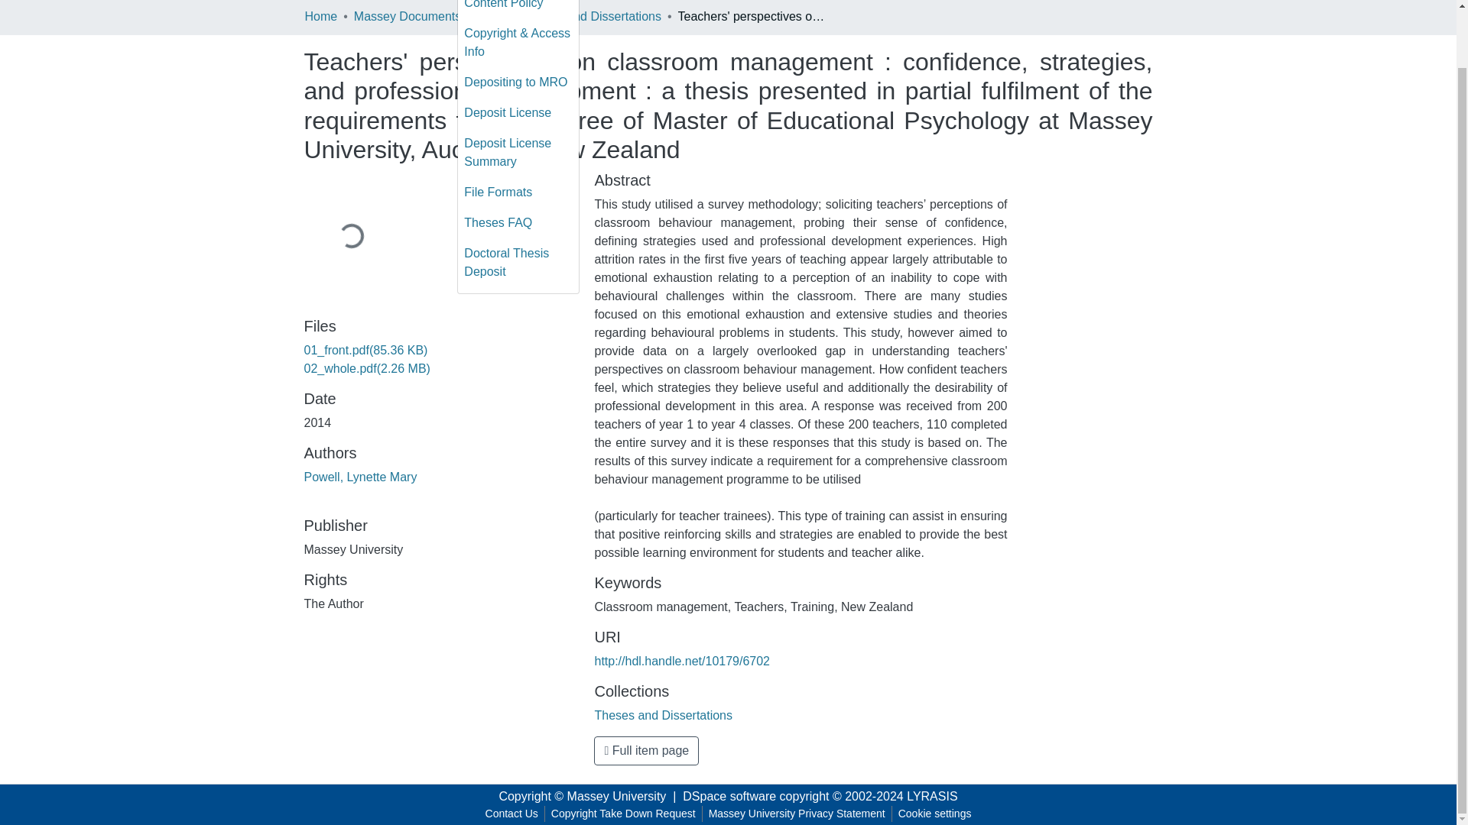  I want to click on Contact Us, so click(512, 814).